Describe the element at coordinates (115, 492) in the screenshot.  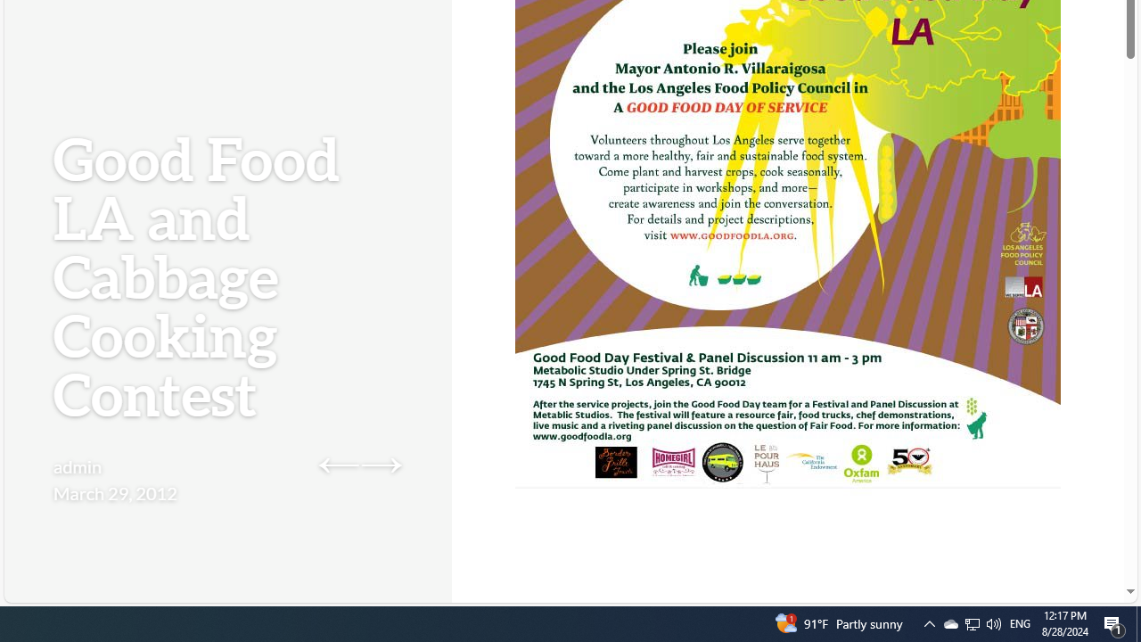
I see `March 29, 2012` at that location.